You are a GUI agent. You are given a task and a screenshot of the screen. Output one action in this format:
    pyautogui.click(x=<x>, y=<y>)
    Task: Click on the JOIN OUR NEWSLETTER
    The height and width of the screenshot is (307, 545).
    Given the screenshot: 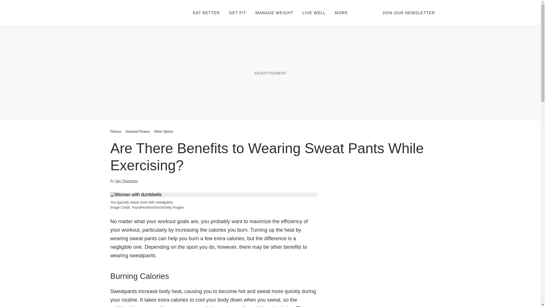 What is the action you would take?
    pyautogui.click(x=409, y=13)
    